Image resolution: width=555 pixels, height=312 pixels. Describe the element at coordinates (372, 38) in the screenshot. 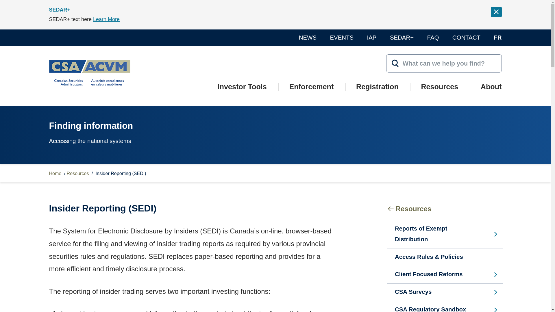

I see `IAP` at that location.